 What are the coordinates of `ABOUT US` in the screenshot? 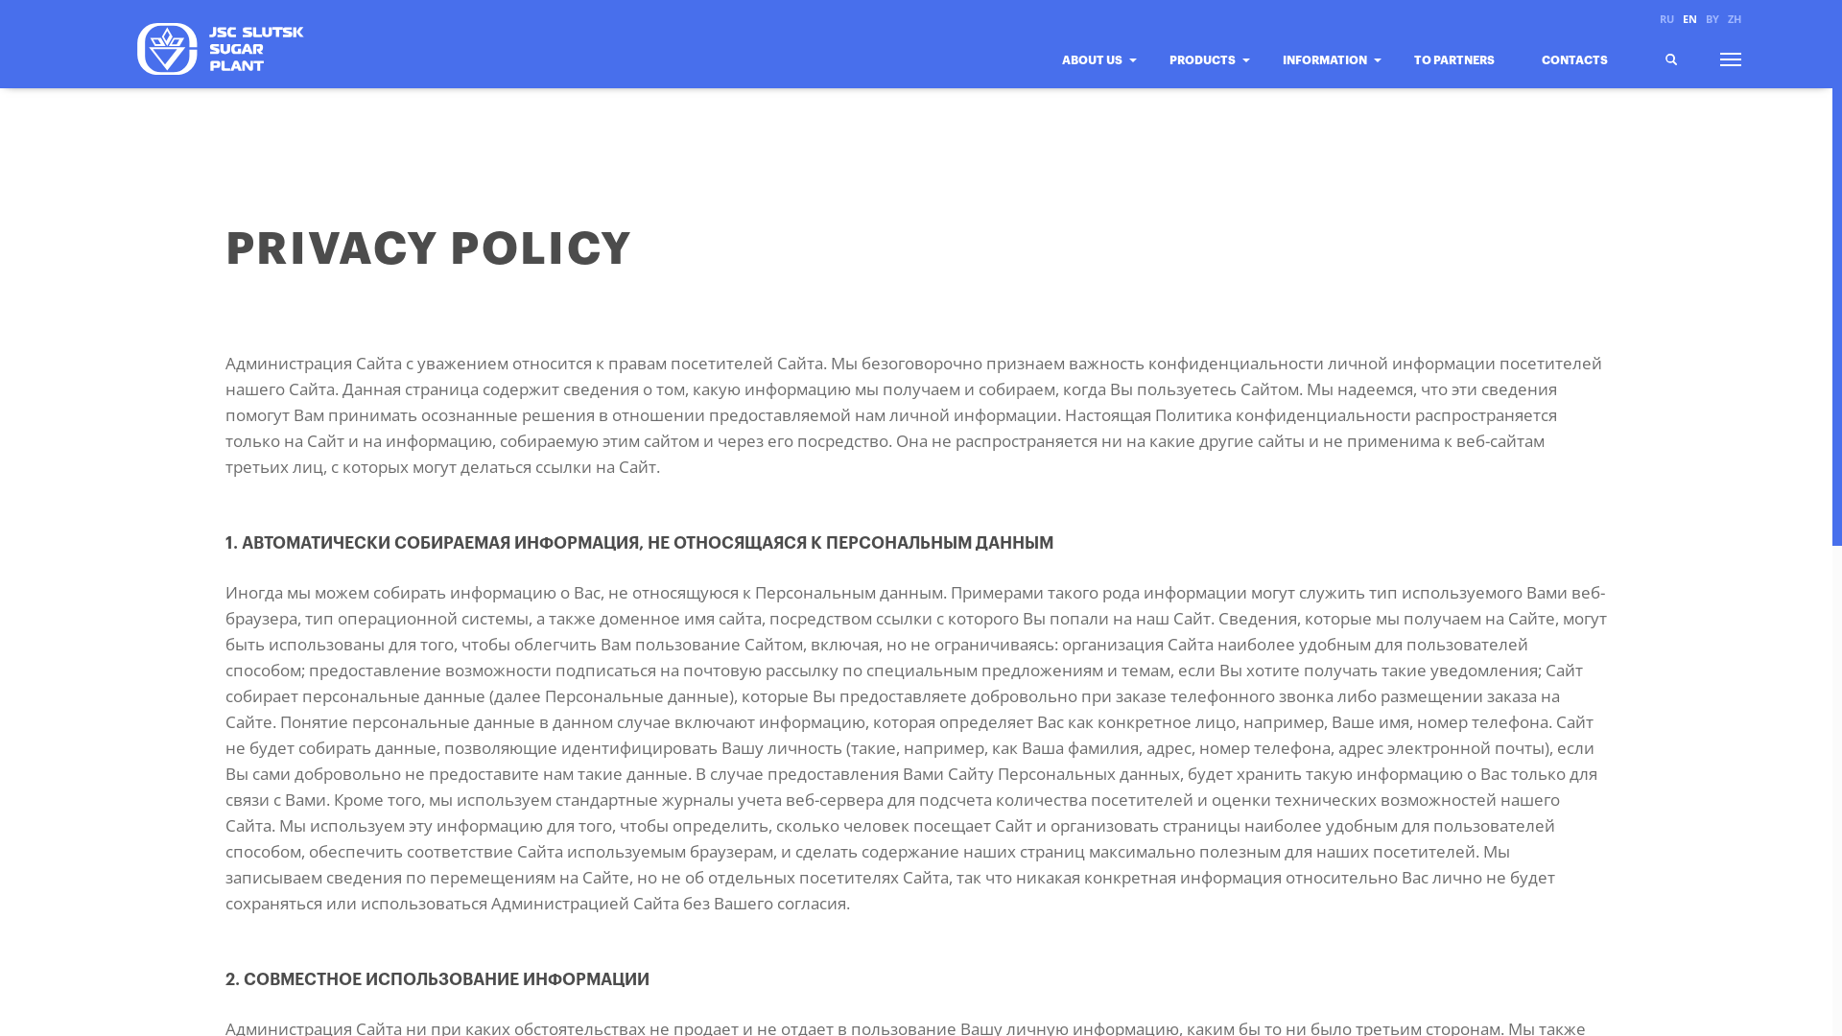 It's located at (1098, 77).